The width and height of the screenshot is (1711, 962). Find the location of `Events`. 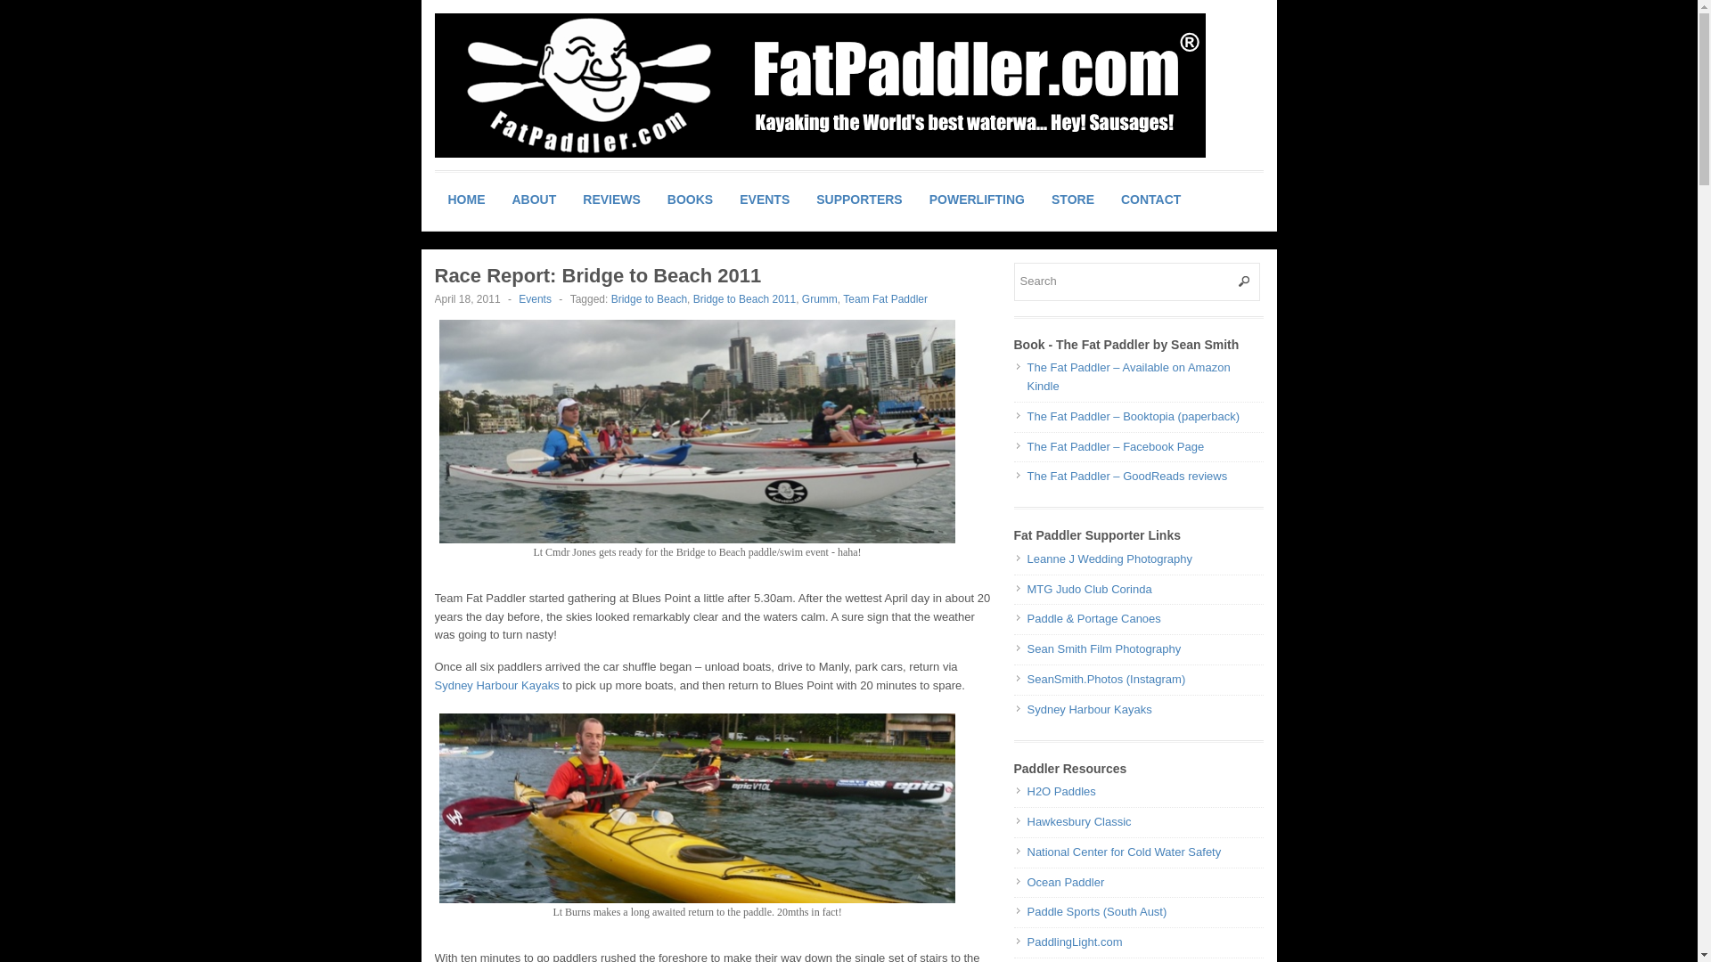

Events is located at coordinates (535, 299).